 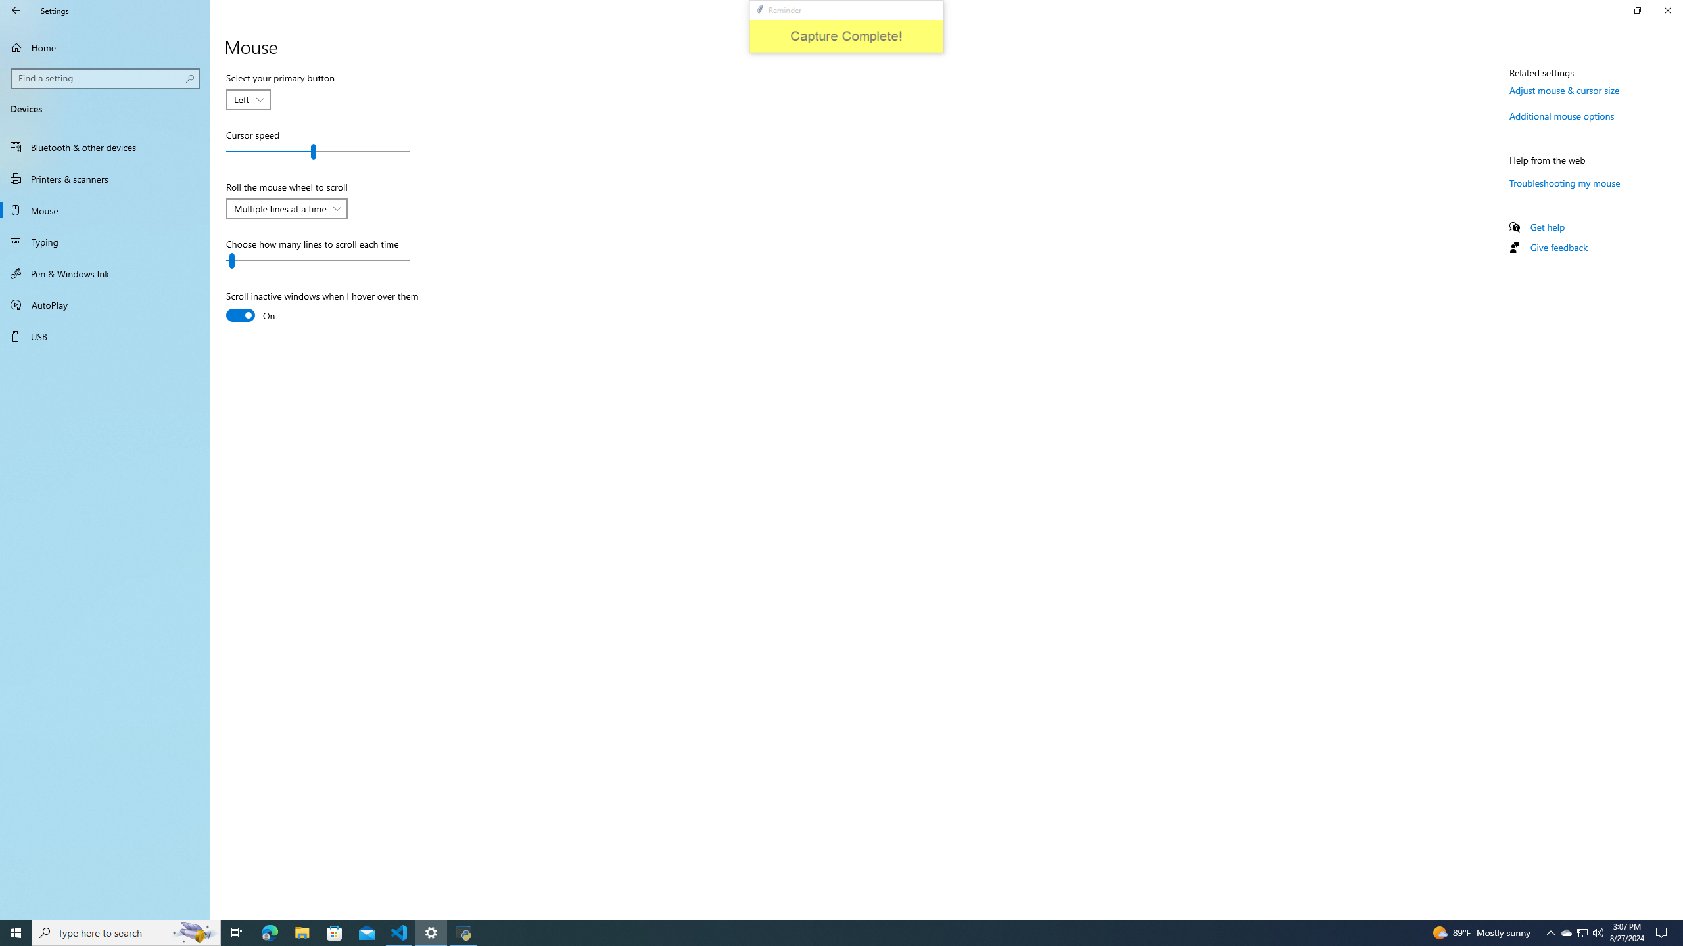 What do you see at coordinates (1562, 116) in the screenshot?
I see `Additional mouse options` at bounding box center [1562, 116].